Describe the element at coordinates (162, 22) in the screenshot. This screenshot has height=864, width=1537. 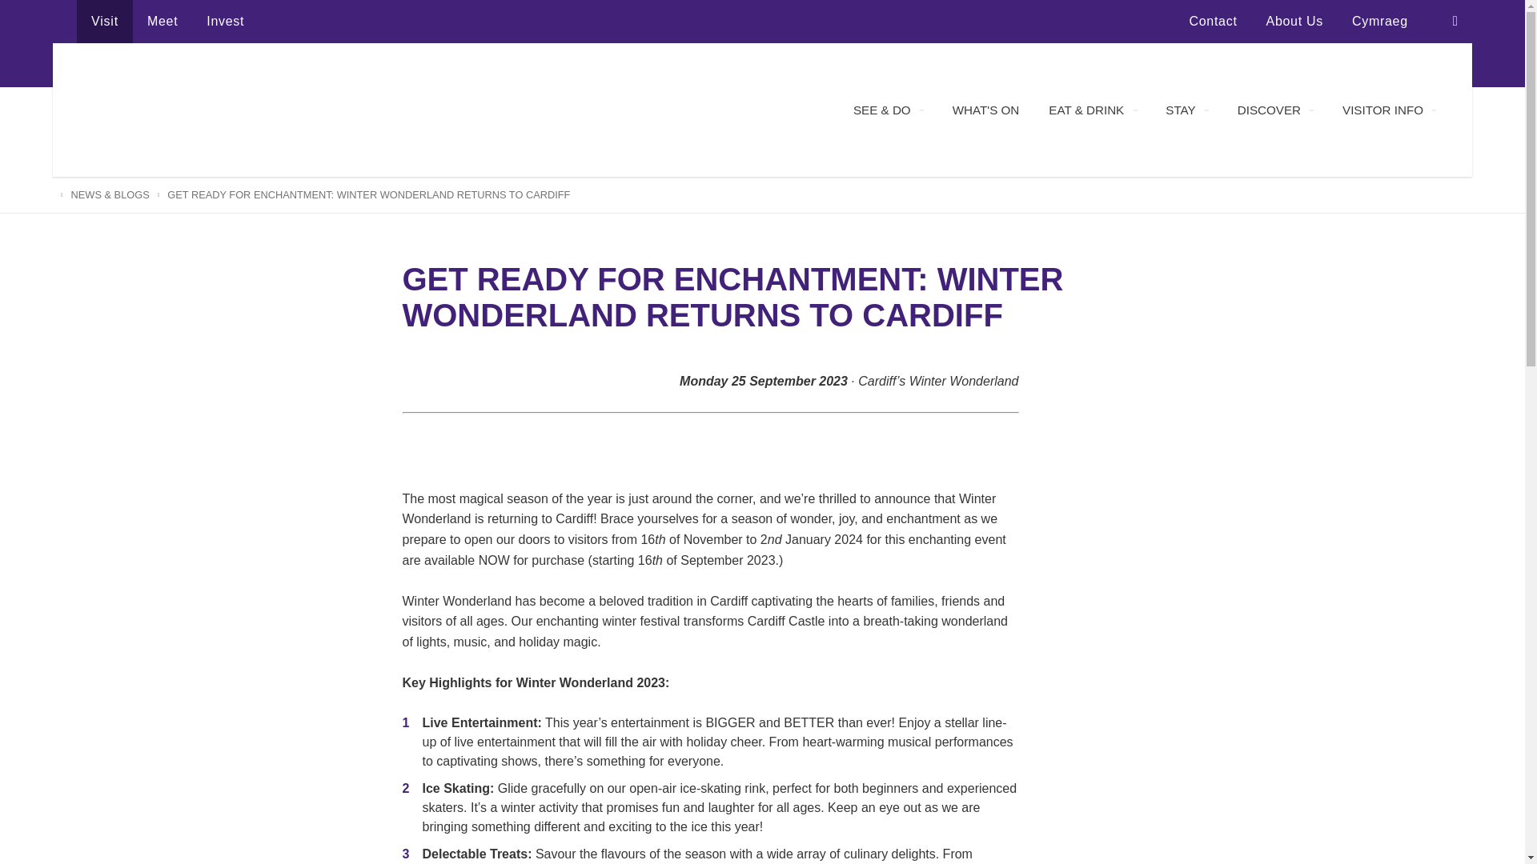
I see `Meet` at that location.